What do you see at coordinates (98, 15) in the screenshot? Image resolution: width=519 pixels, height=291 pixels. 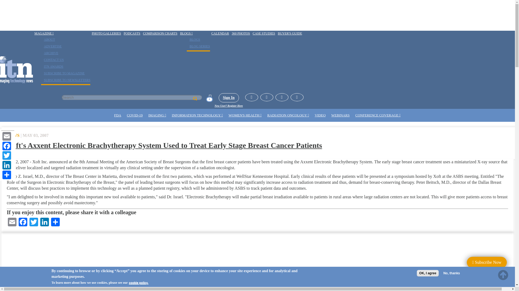 I see `3rd party ad content` at bounding box center [98, 15].